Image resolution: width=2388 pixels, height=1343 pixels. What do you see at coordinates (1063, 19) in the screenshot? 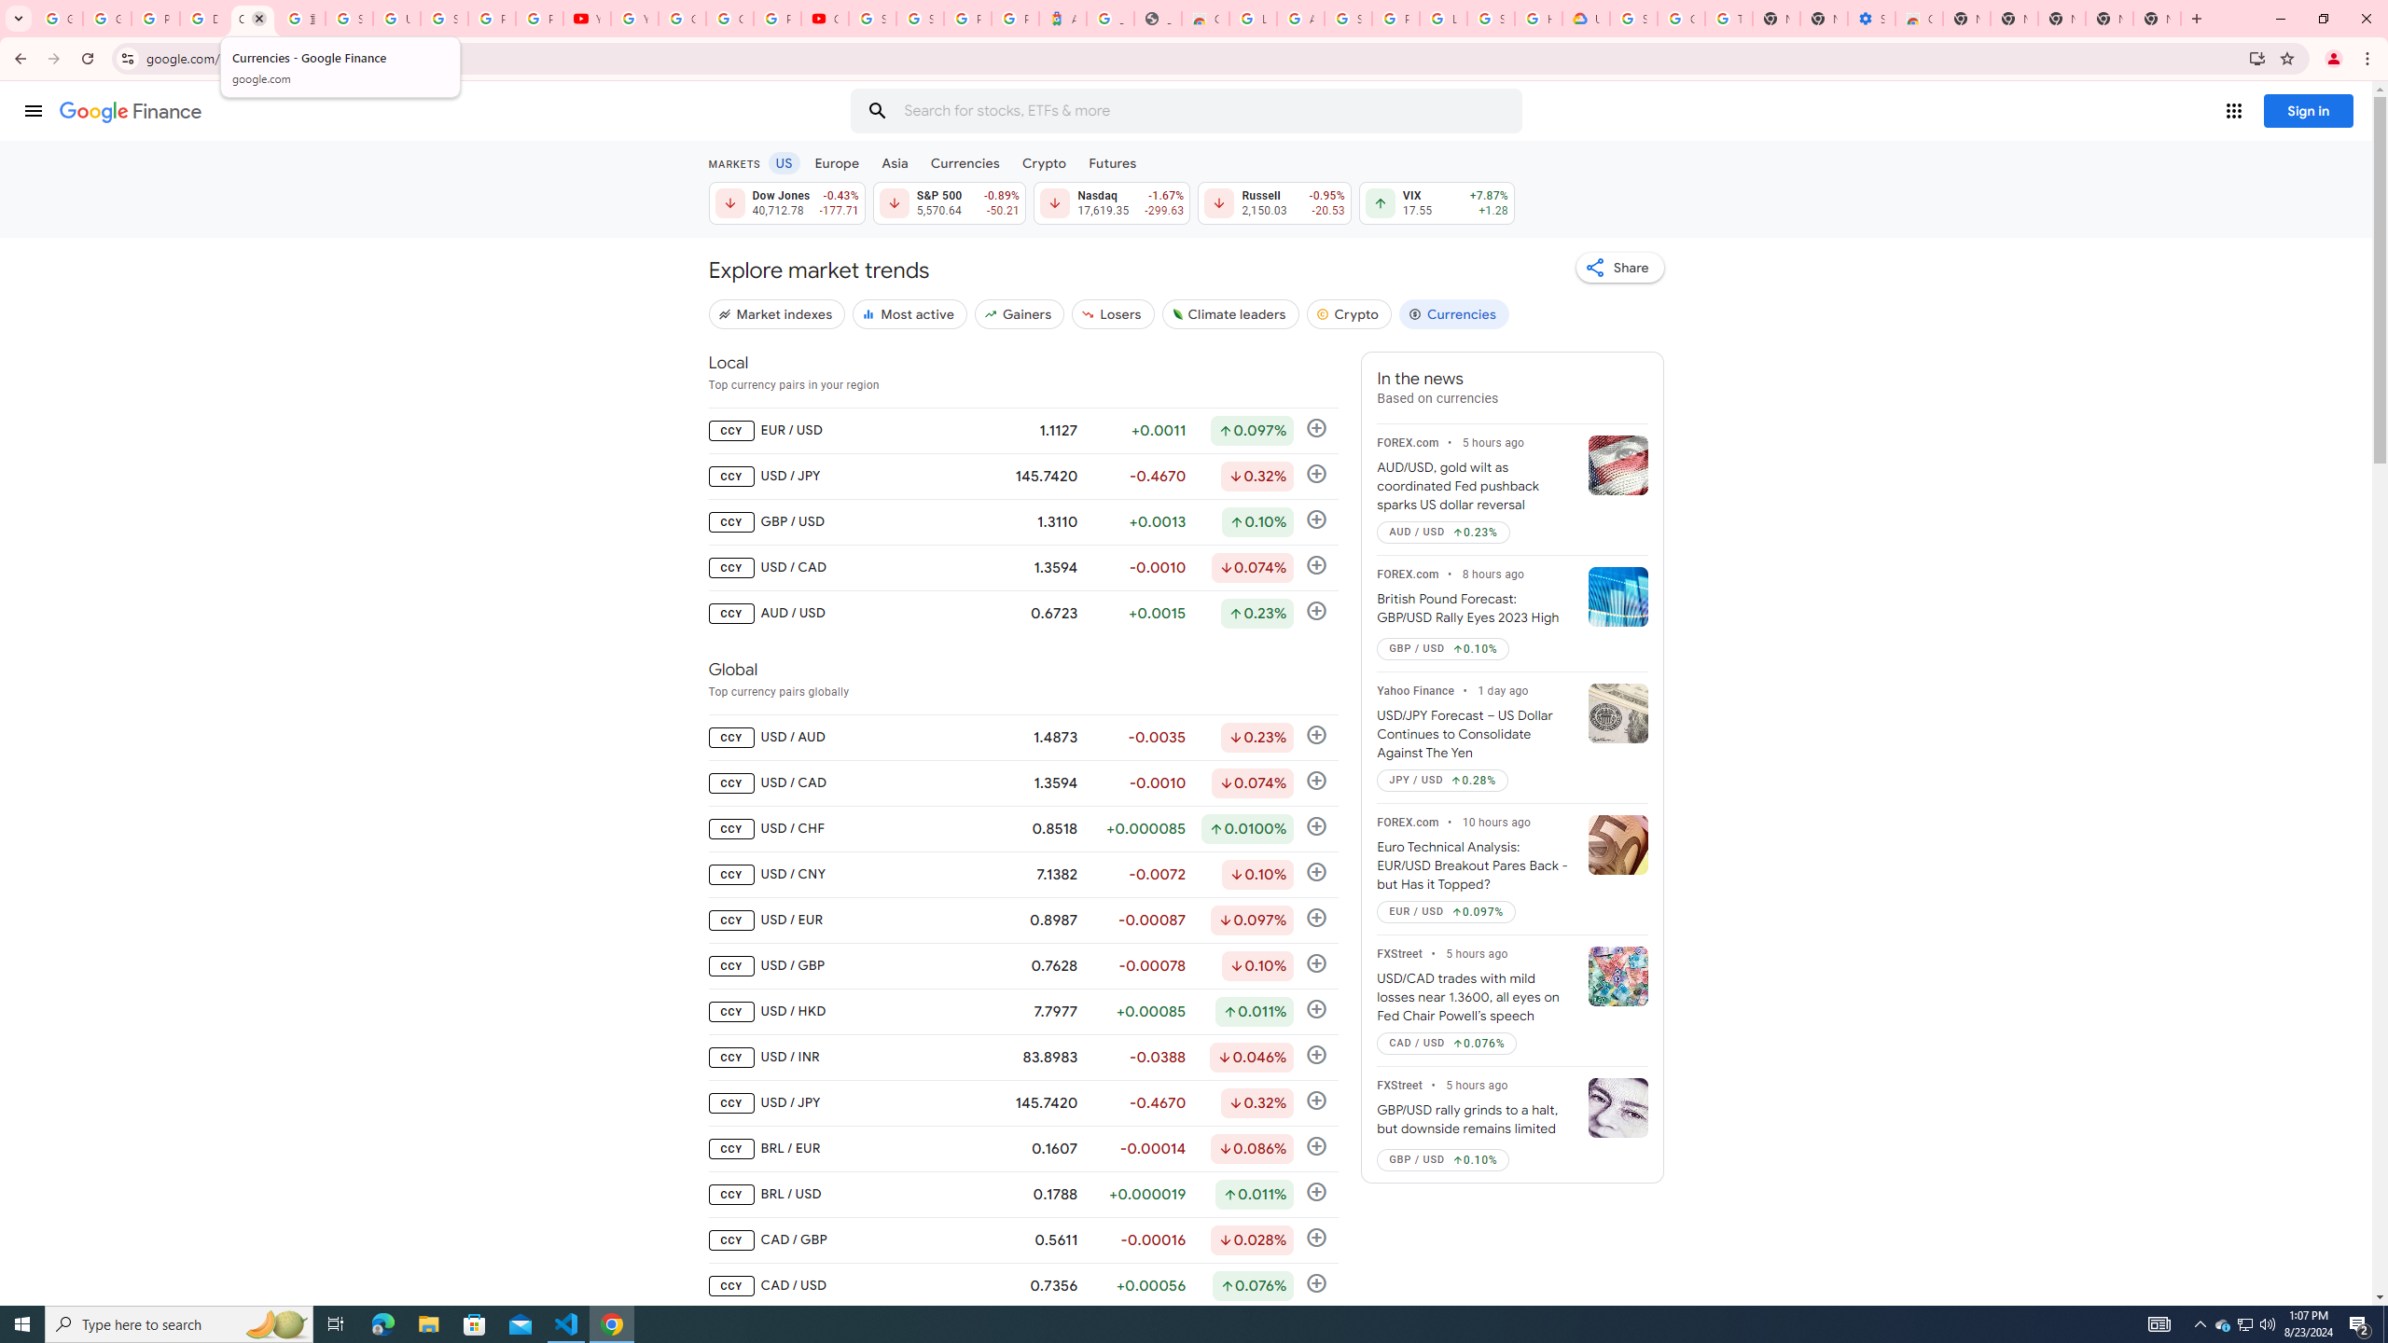
I see `Atour Hotel - Google hotels` at bounding box center [1063, 19].